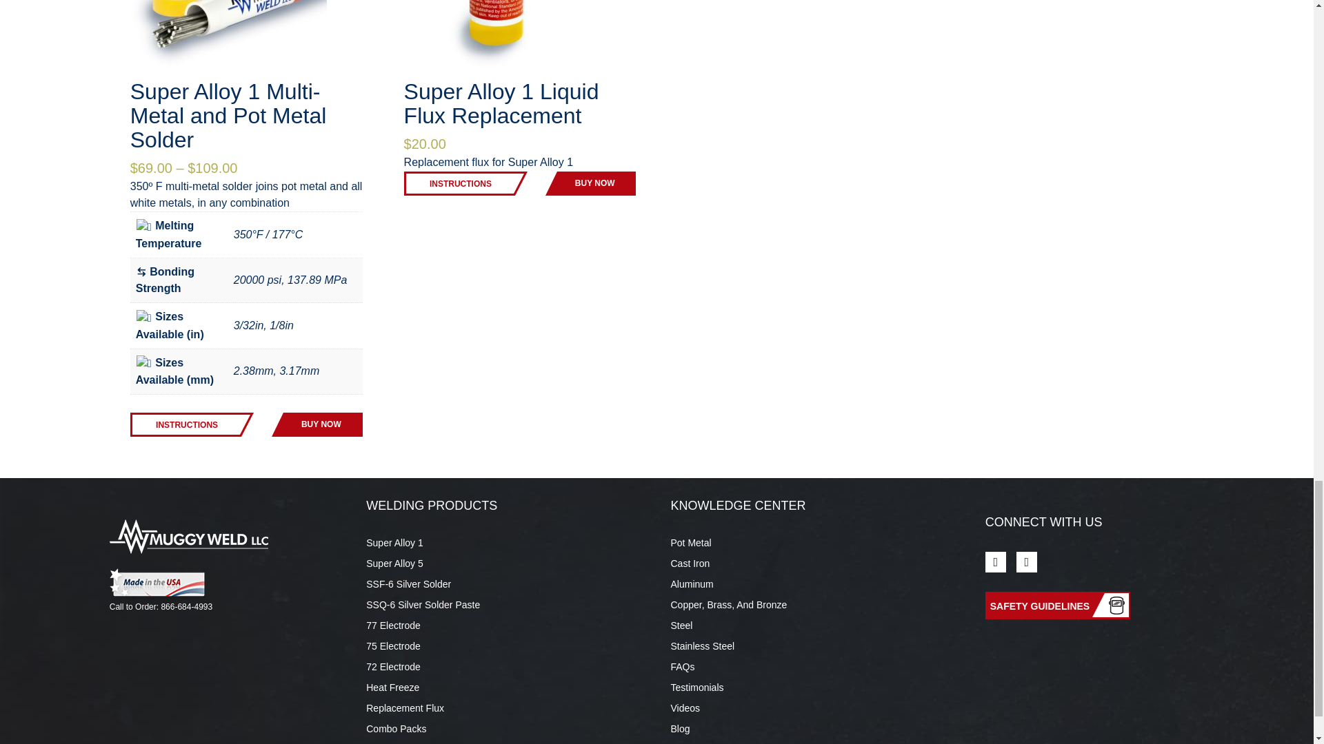  Describe the element at coordinates (394, 564) in the screenshot. I see `Super Alloy 5` at that location.